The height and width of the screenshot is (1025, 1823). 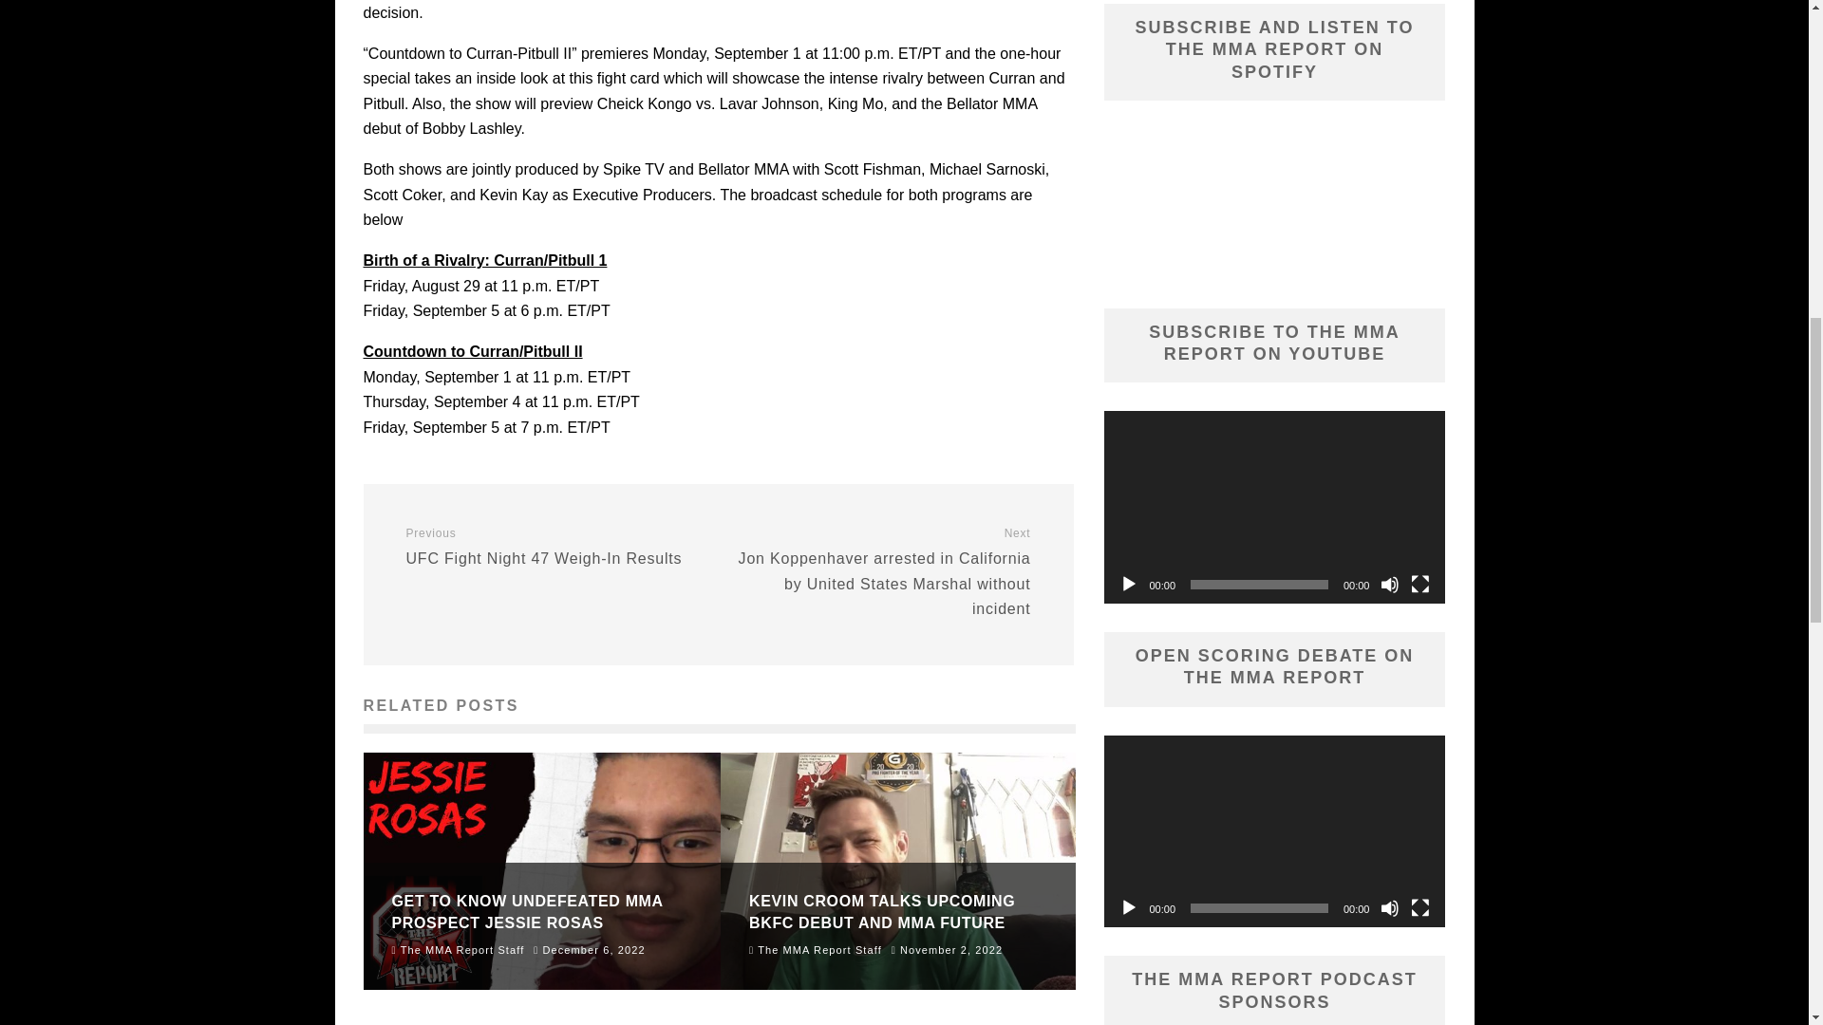 I want to click on The MMA Report Staff, so click(x=527, y=911).